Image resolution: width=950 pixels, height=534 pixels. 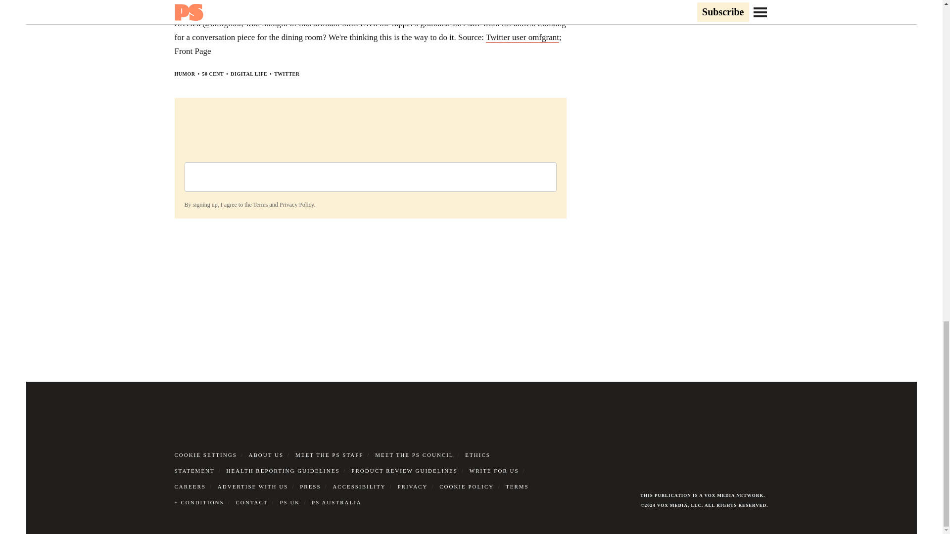 I want to click on MEET THE PS STAFF, so click(x=330, y=454).